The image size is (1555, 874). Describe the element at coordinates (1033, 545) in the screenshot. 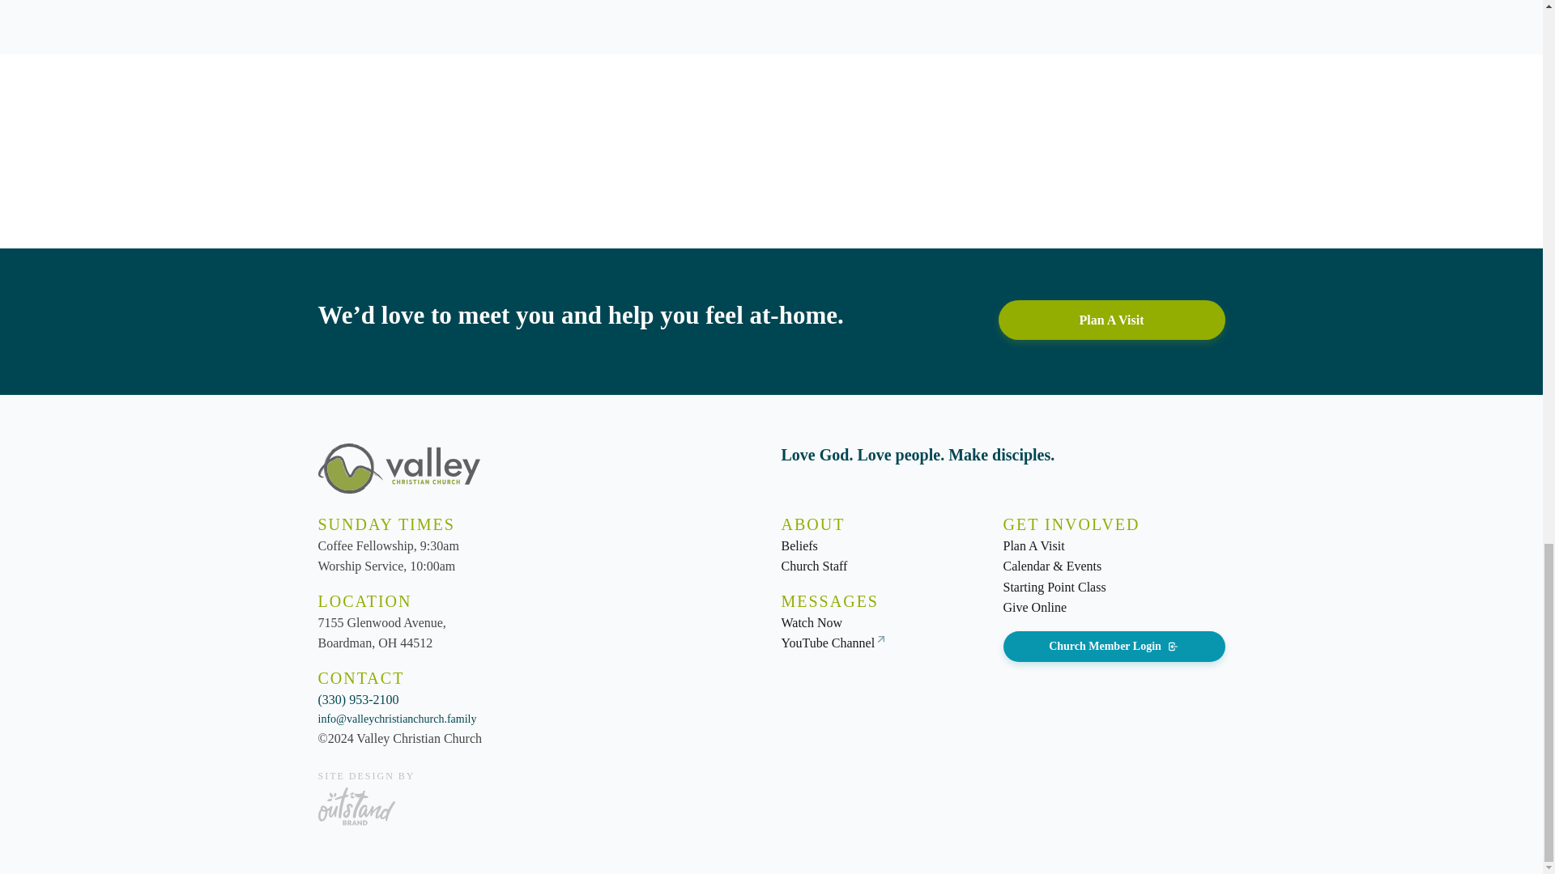

I see `Plan A Visit` at that location.